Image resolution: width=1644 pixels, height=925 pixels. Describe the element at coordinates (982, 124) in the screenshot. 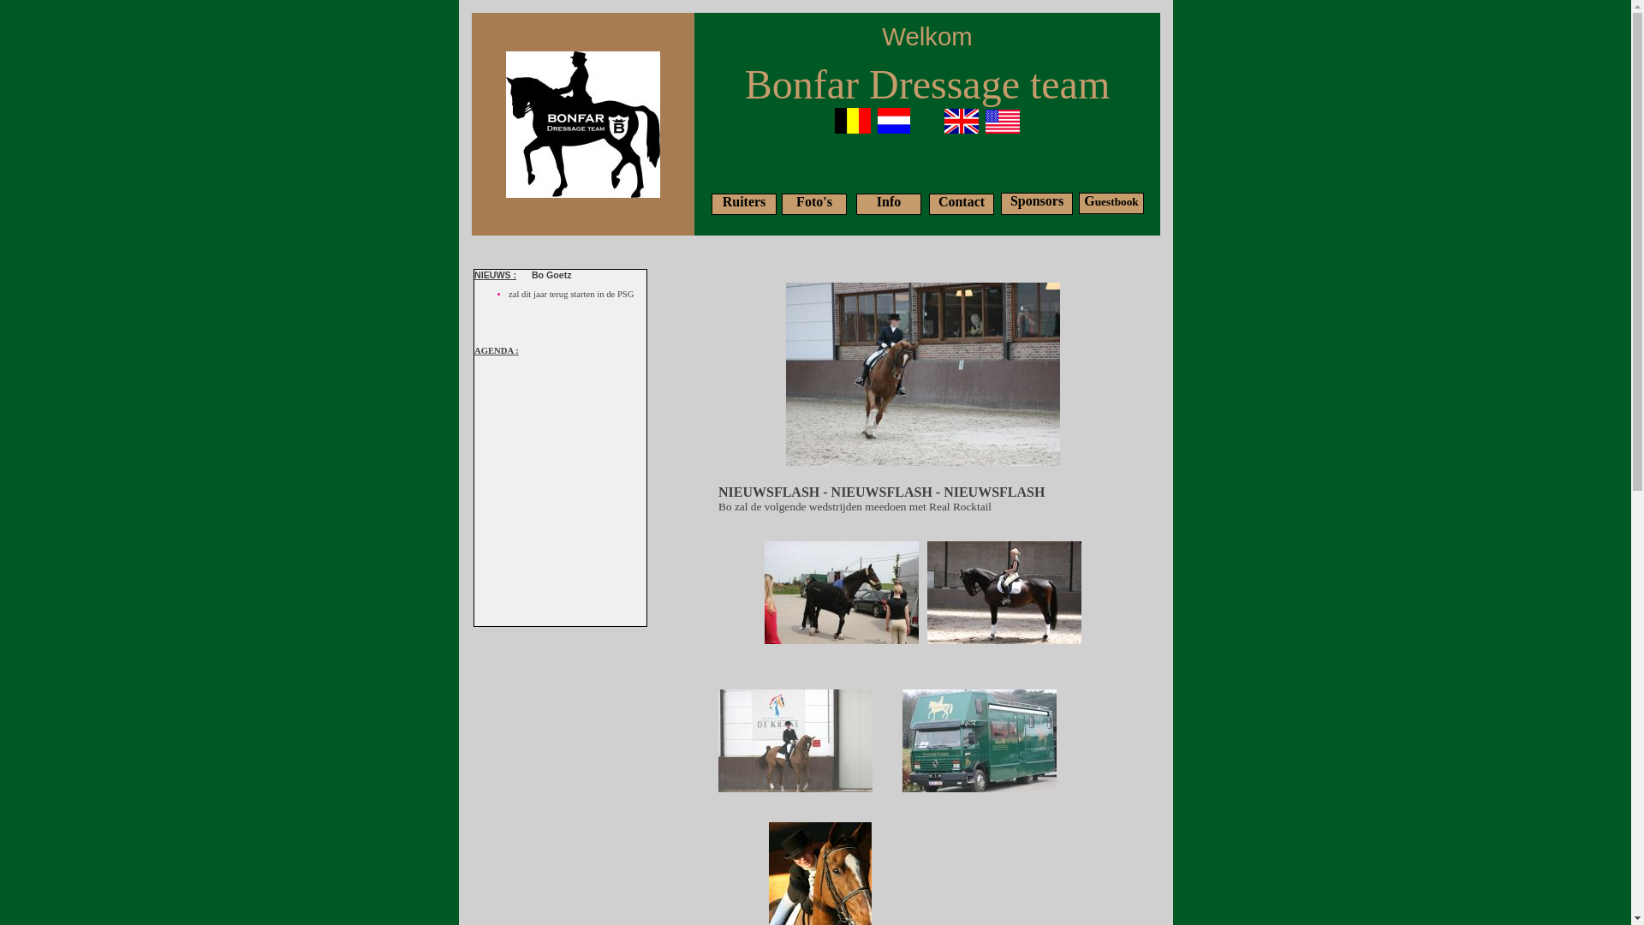

I see ` ` at that location.